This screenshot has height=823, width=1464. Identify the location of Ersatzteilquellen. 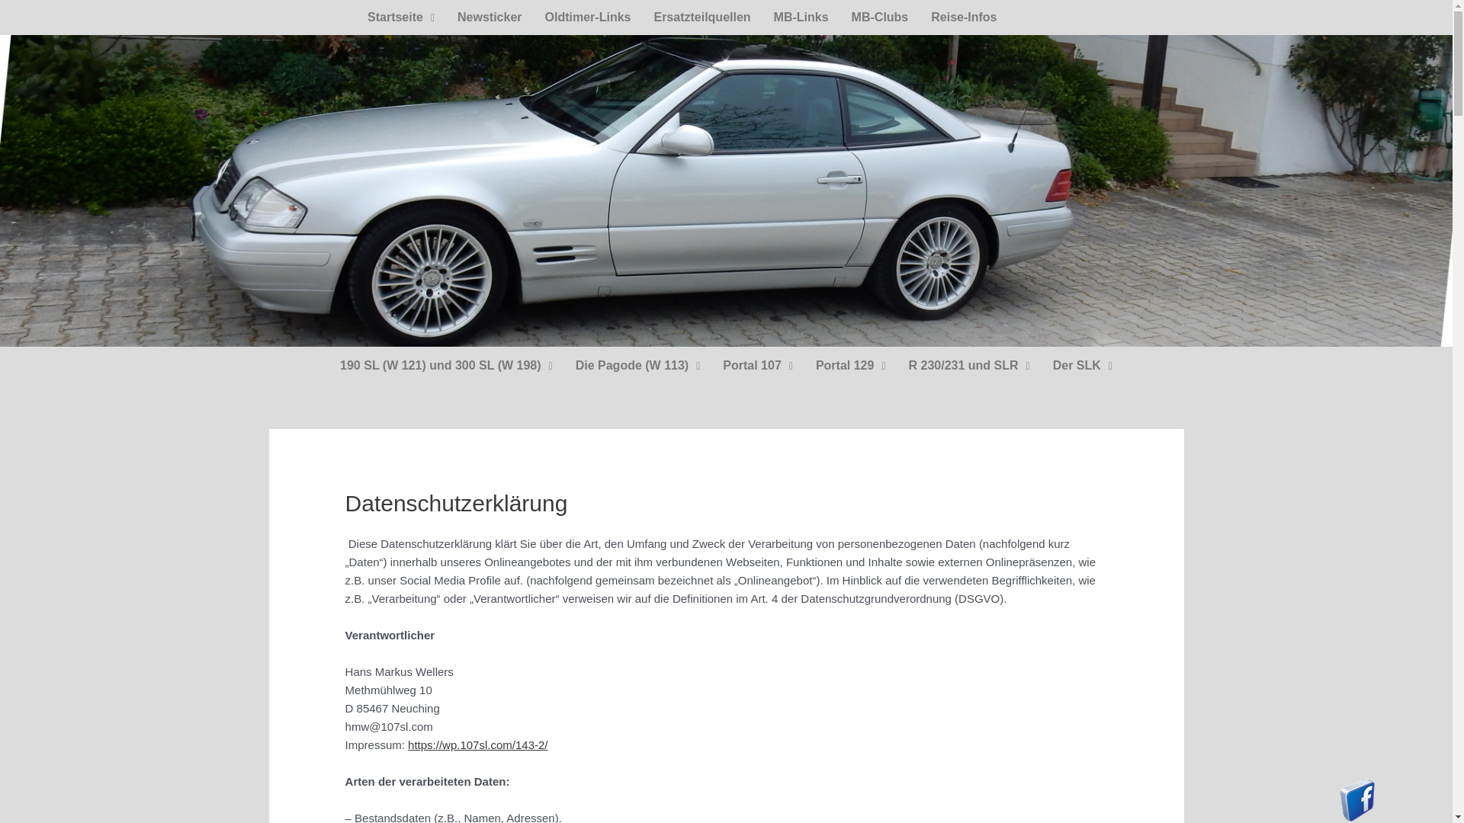
(701, 18).